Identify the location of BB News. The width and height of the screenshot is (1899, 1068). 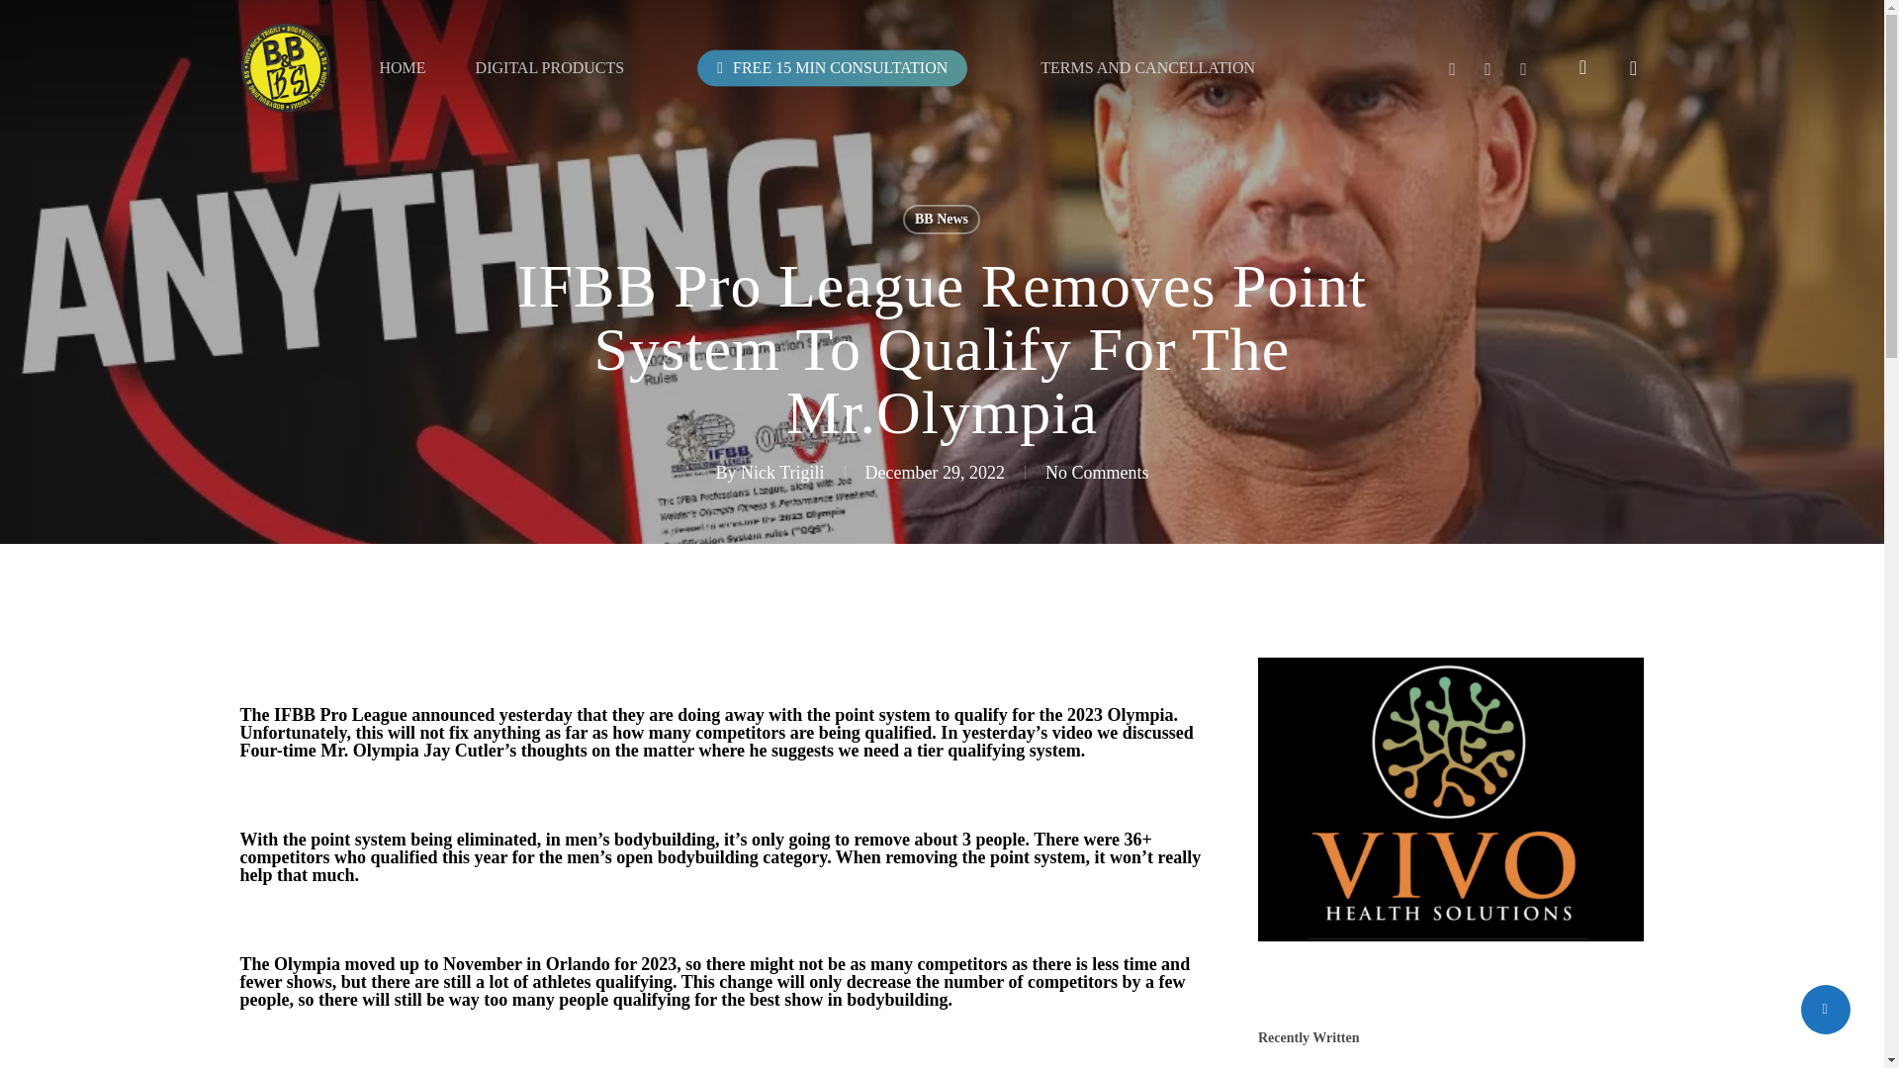
(942, 220).